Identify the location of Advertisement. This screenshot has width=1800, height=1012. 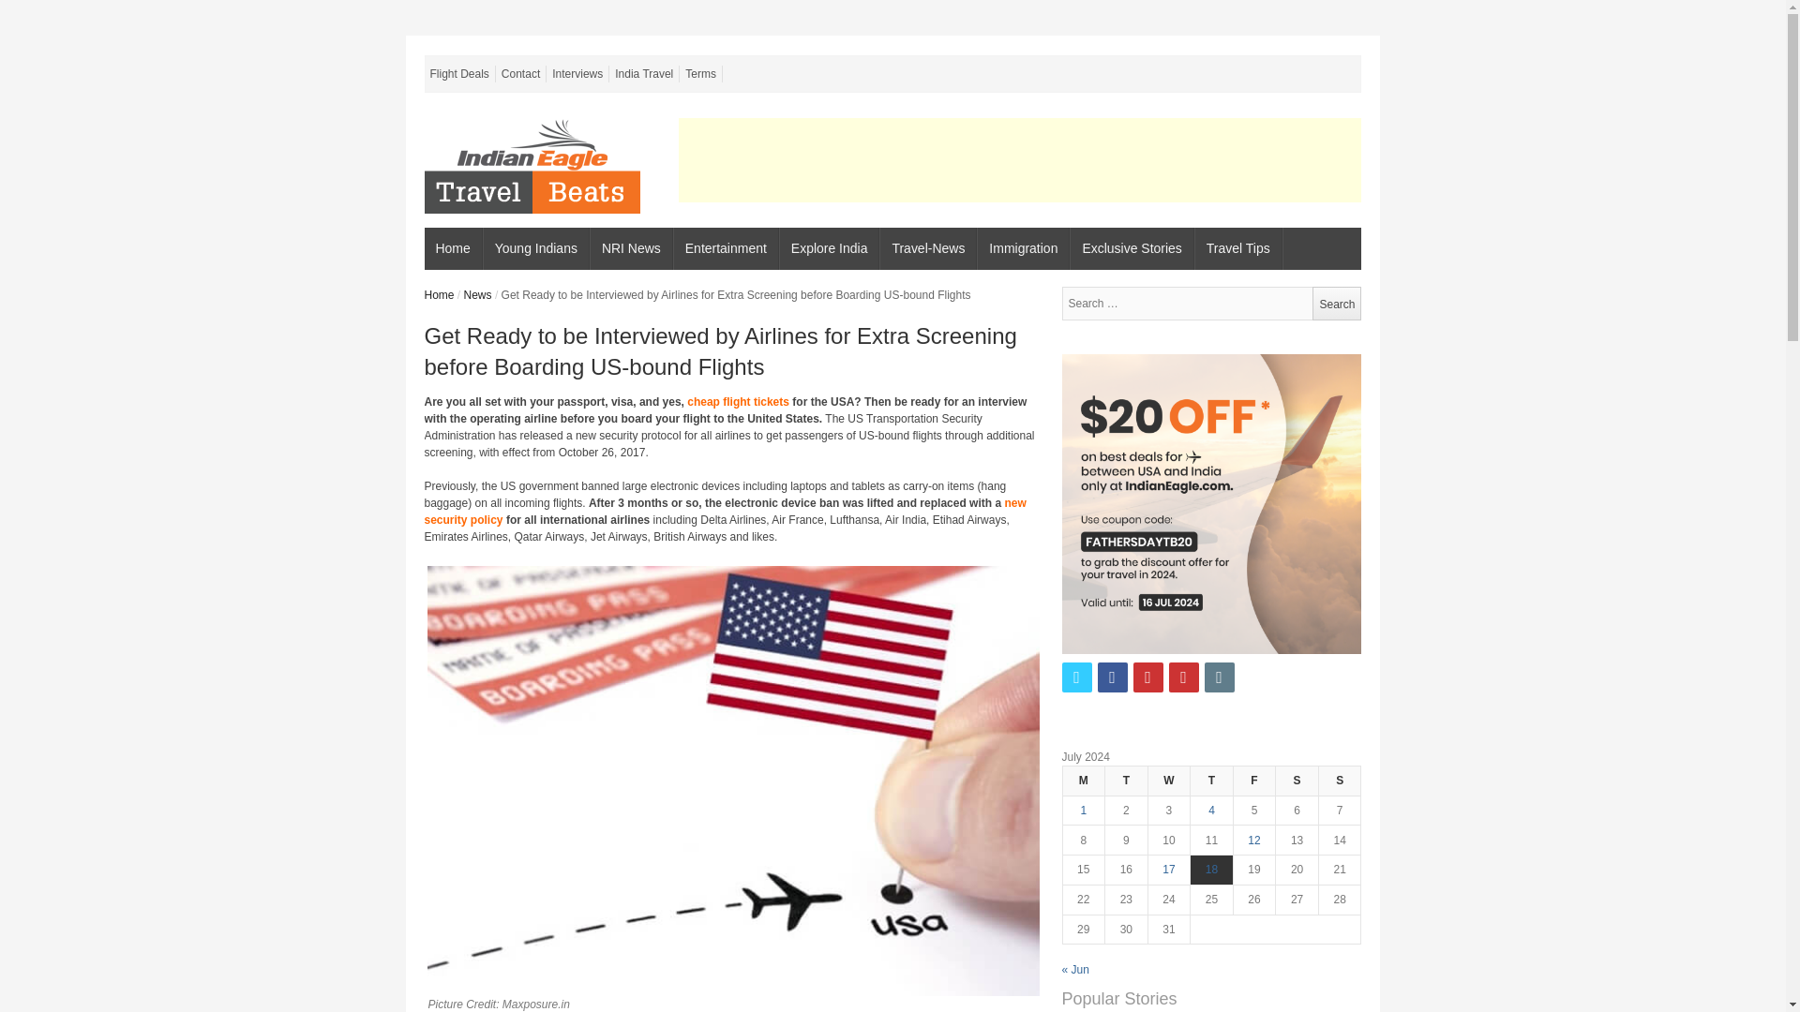
(1019, 160).